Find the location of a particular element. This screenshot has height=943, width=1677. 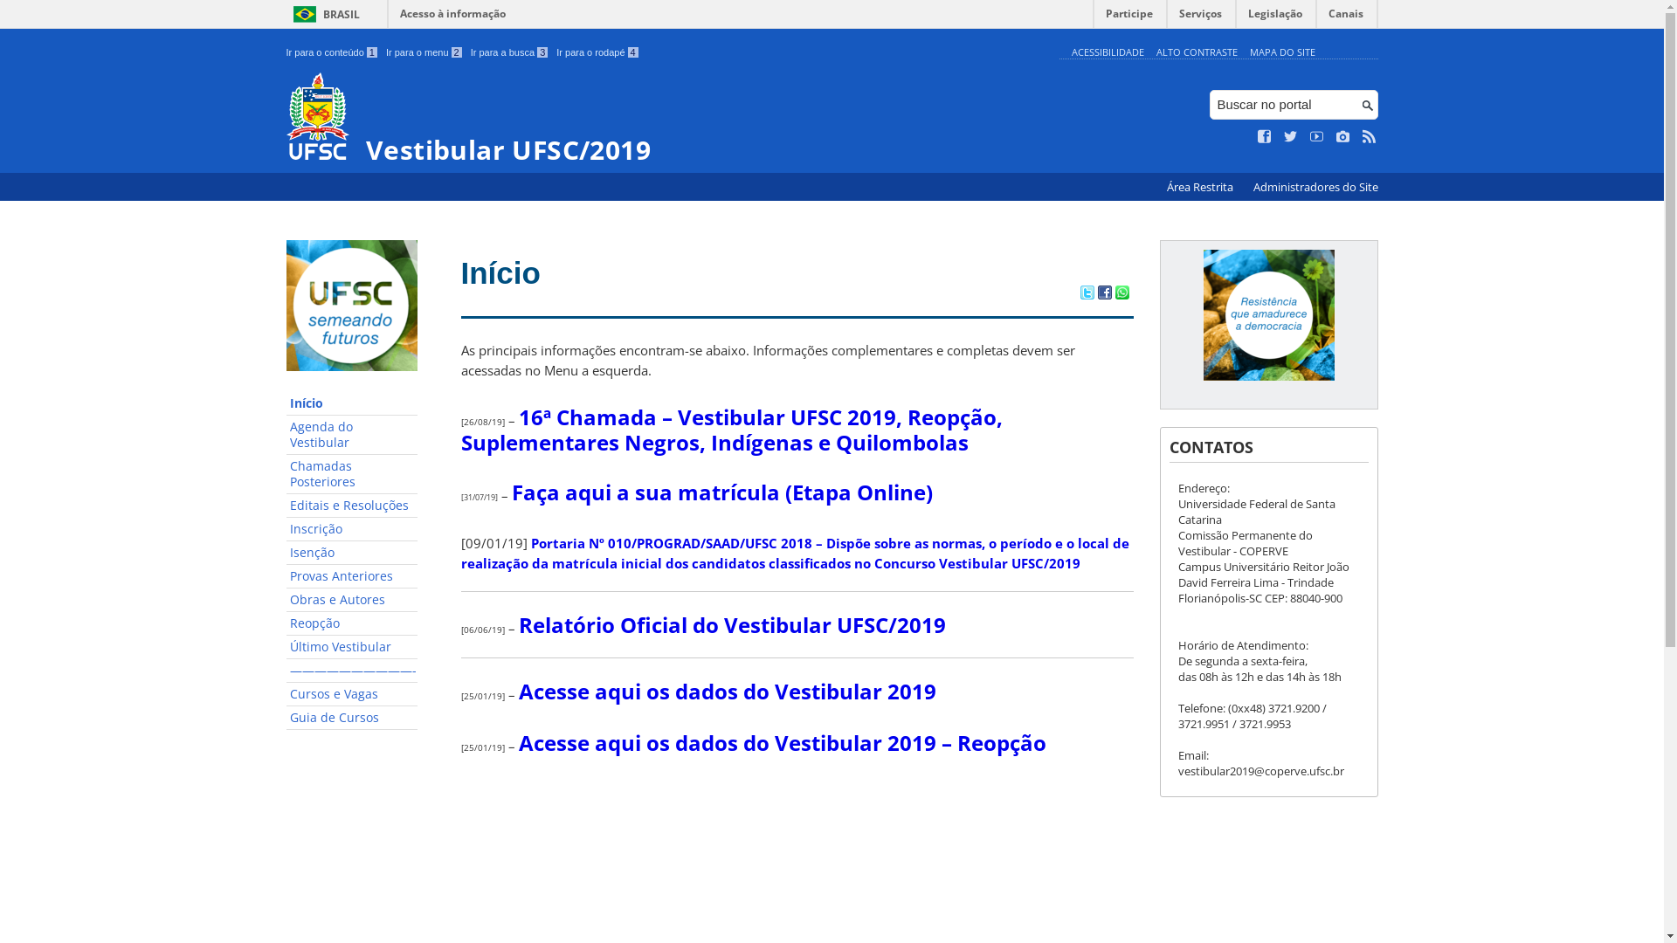

Participe is located at coordinates (1129, 17).